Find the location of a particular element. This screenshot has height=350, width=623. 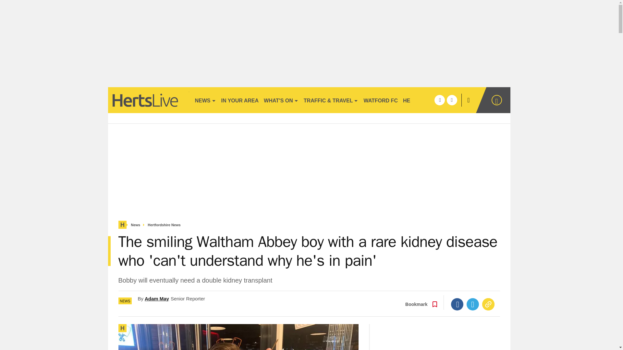

HEMEL HEMPSTEAD is located at coordinates (429, 100).